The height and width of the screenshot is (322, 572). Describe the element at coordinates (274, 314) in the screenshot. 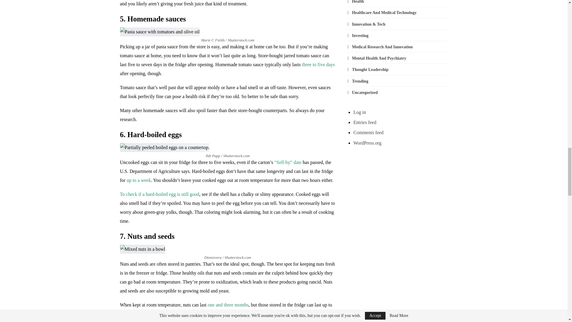

I see `Spoiled nuts` at that location.